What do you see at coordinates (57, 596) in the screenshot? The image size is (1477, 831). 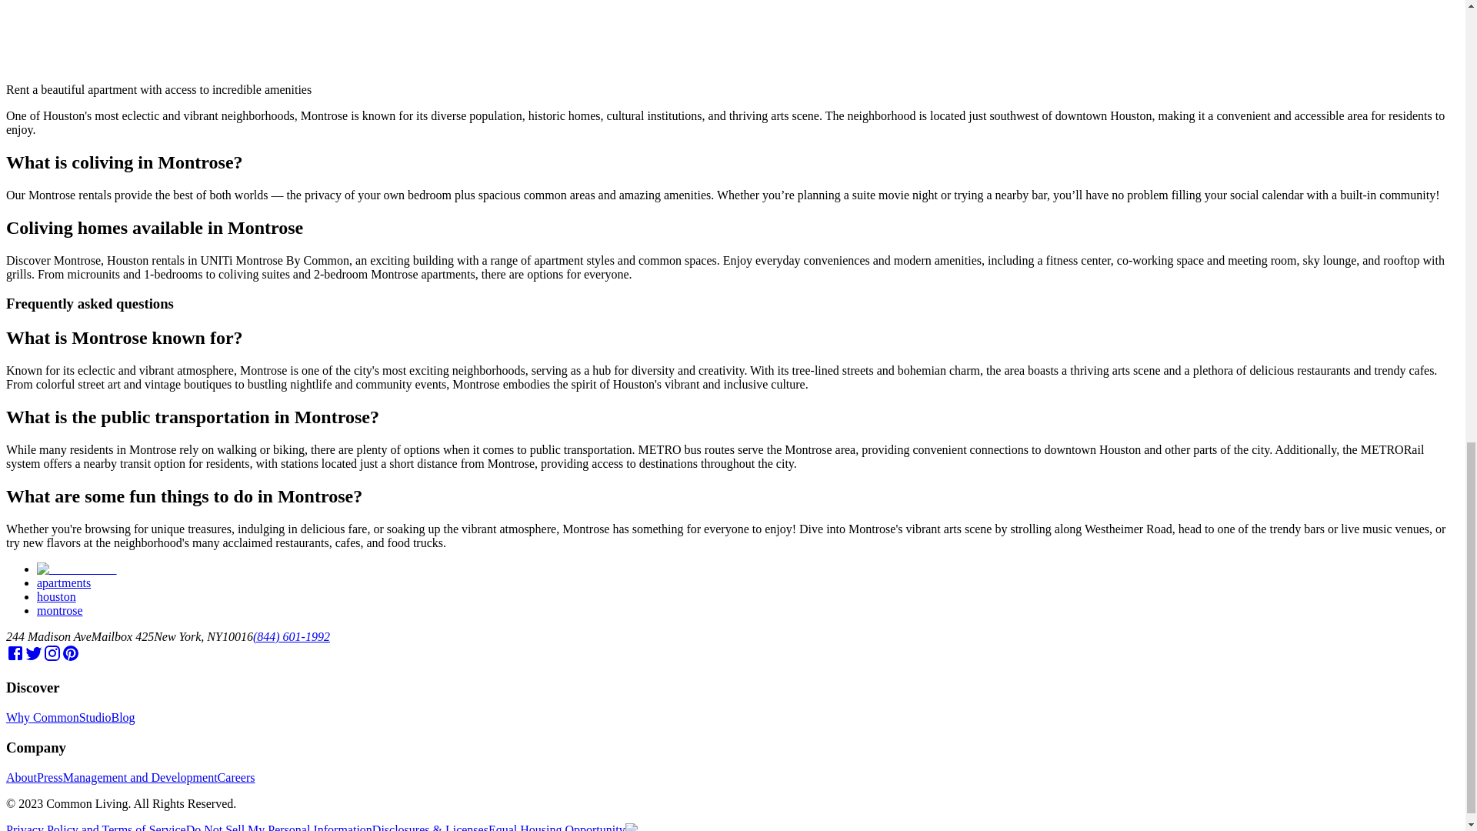 I see `houston` at bounding box center [57, 596].